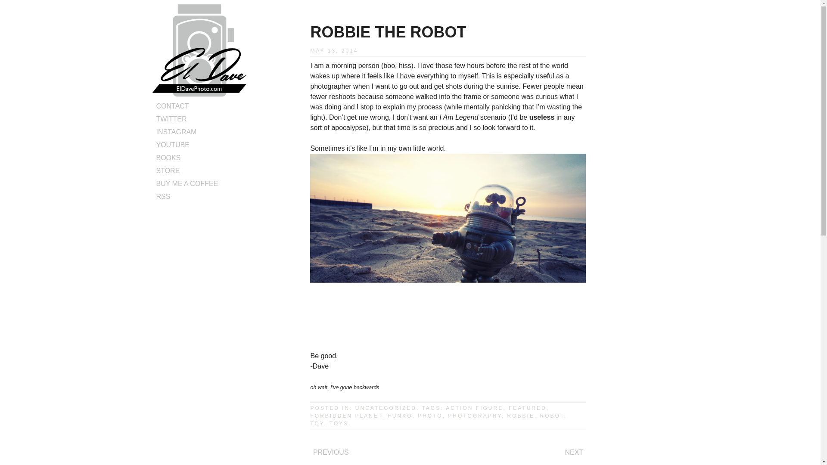 This screenshot has height=465, width=827. Describe the element at coordinates (171, 119) in the screenshot. I see `TWITTER` at that location.